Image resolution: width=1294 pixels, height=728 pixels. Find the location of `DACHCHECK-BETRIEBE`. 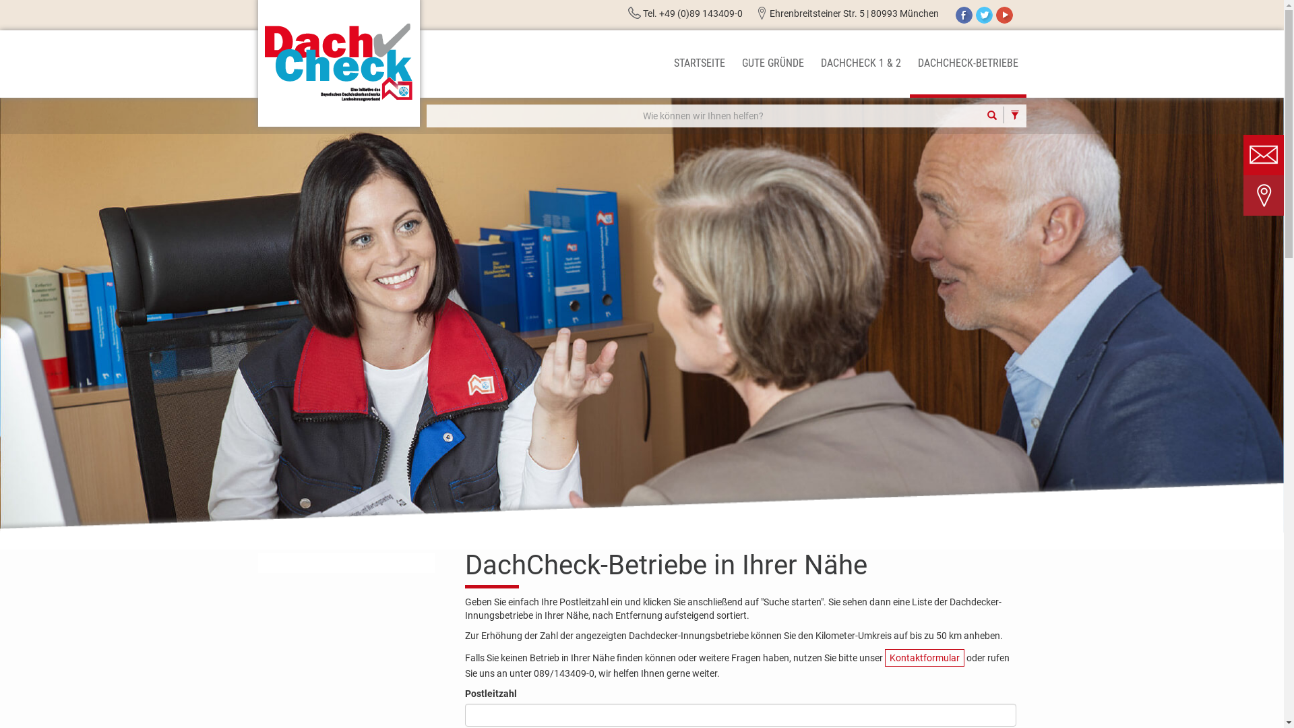

DACHCHECK-BETRIEBE is located at coordinates (968, 64).